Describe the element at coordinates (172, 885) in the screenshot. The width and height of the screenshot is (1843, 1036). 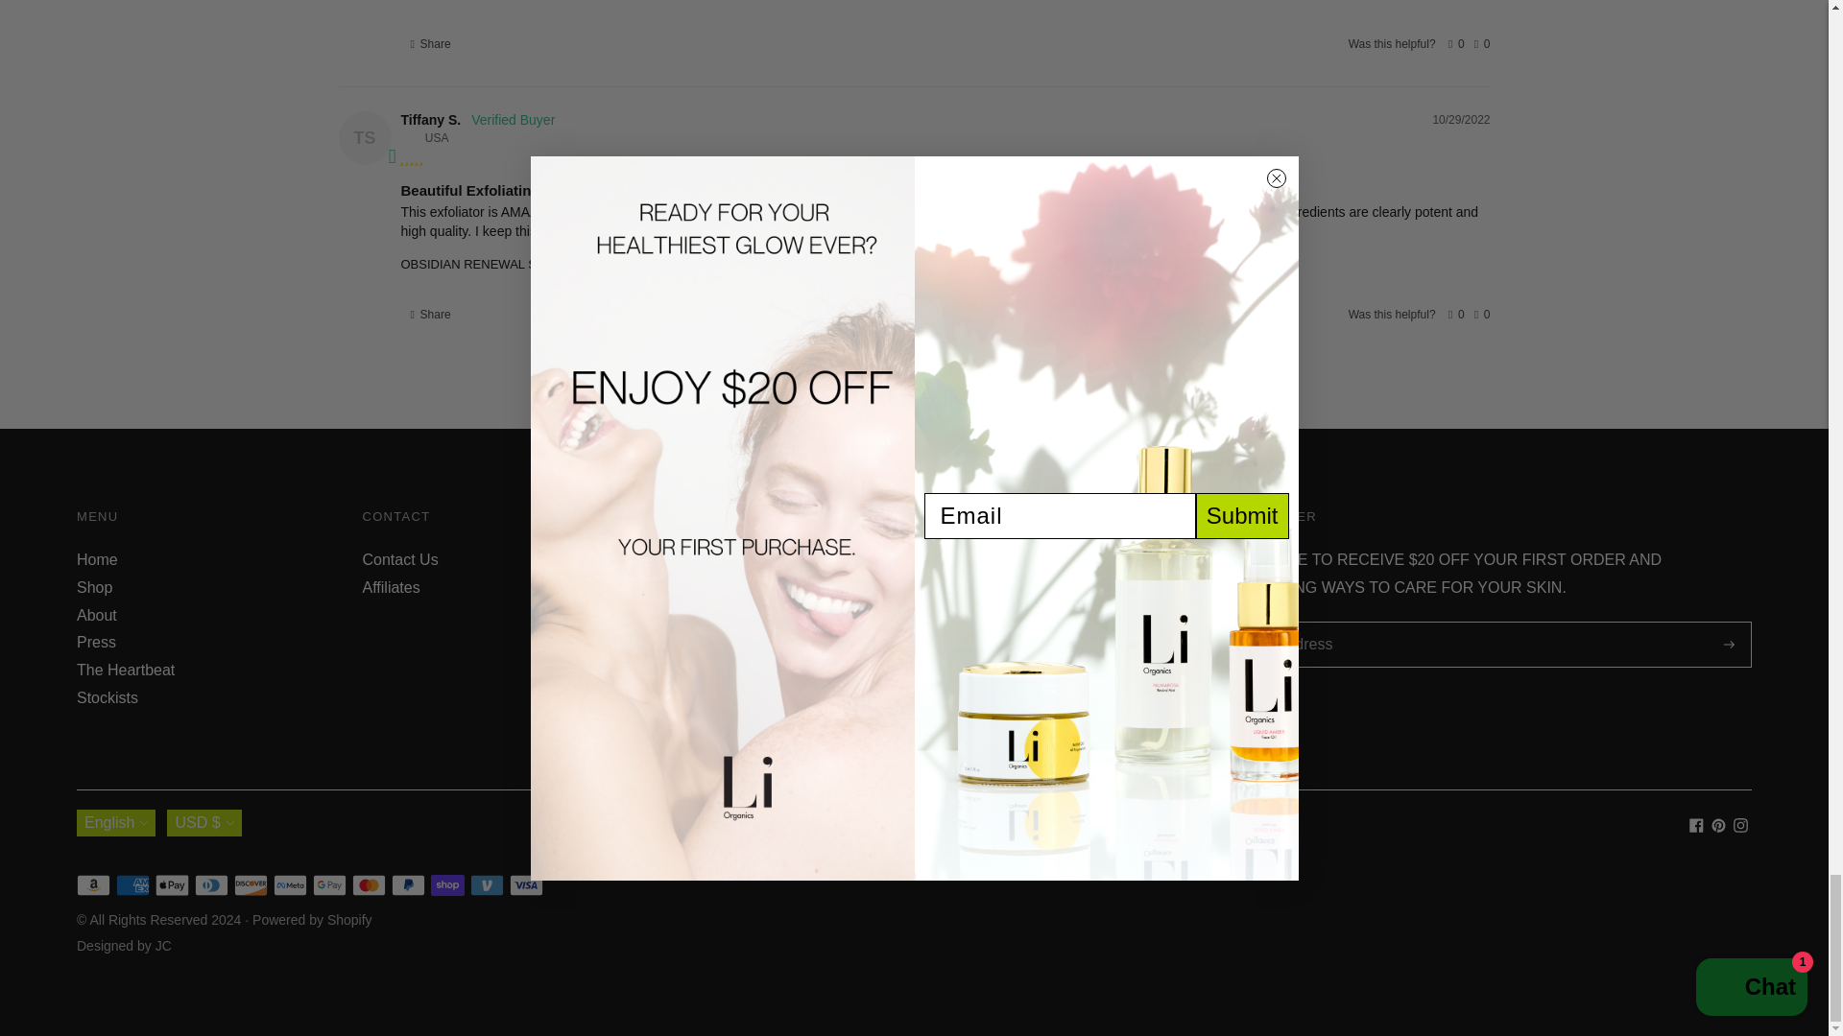
I see `Apple Pay` at that location.